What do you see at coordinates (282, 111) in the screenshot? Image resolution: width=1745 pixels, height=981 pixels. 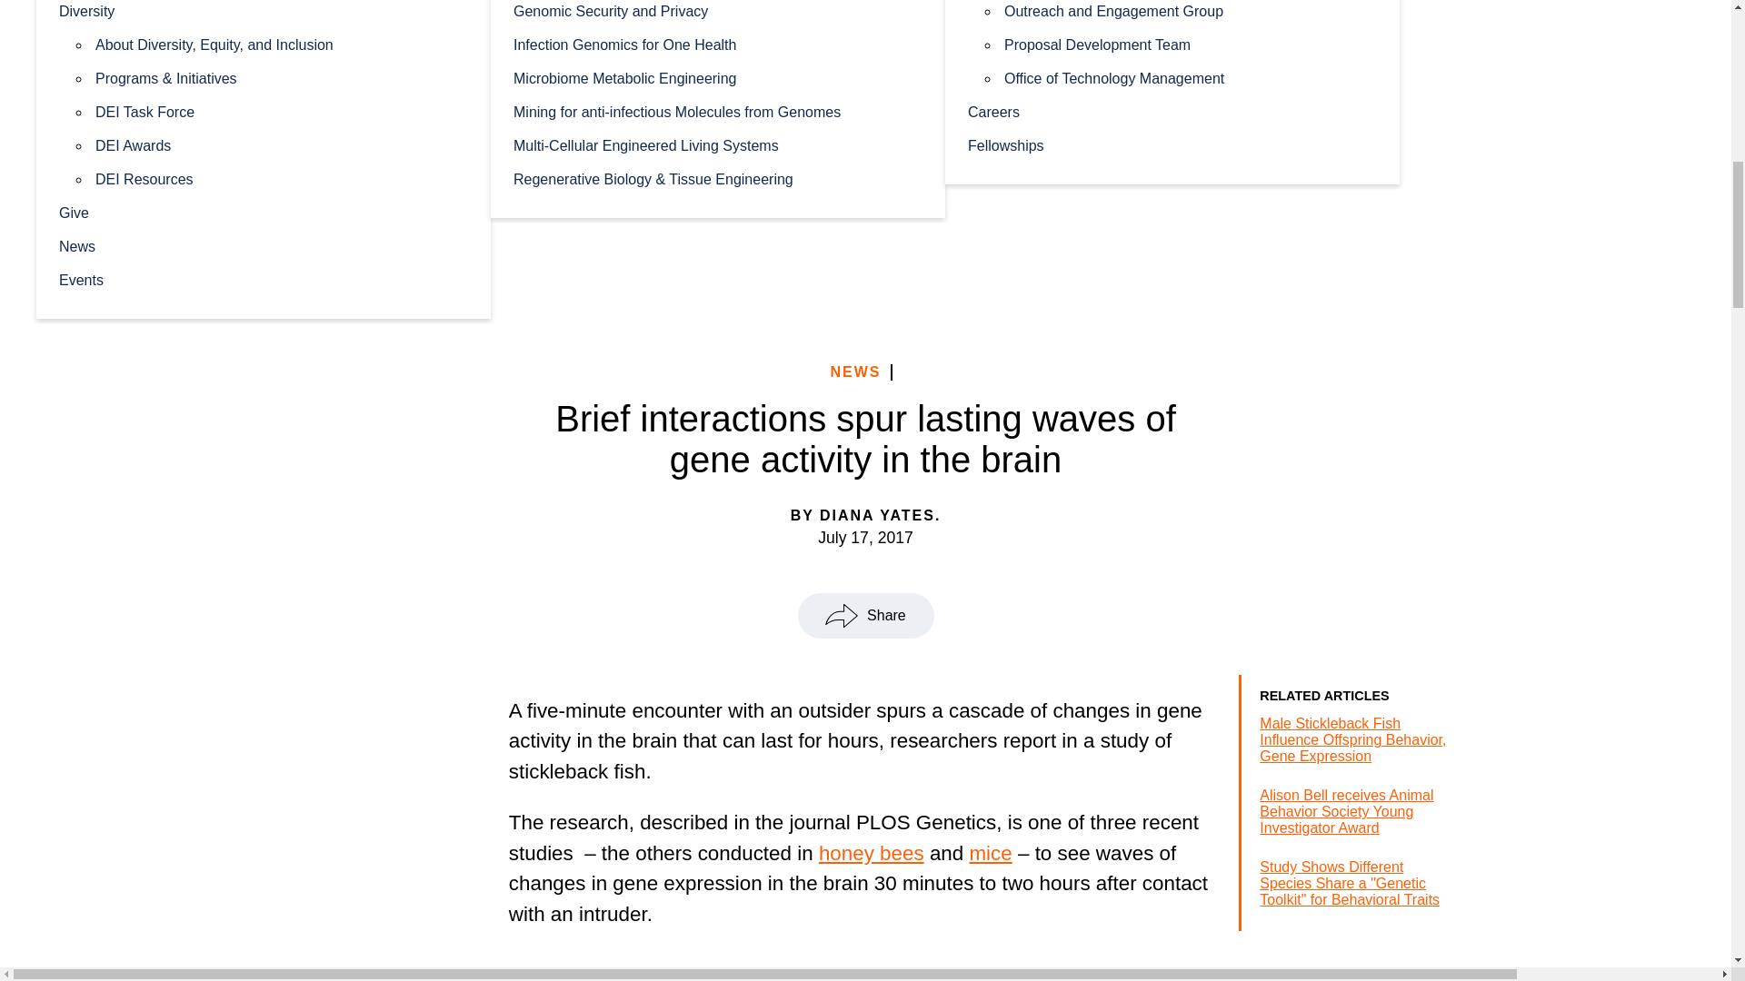 I see `DEI Task Force` at bounding box center [282, 111].